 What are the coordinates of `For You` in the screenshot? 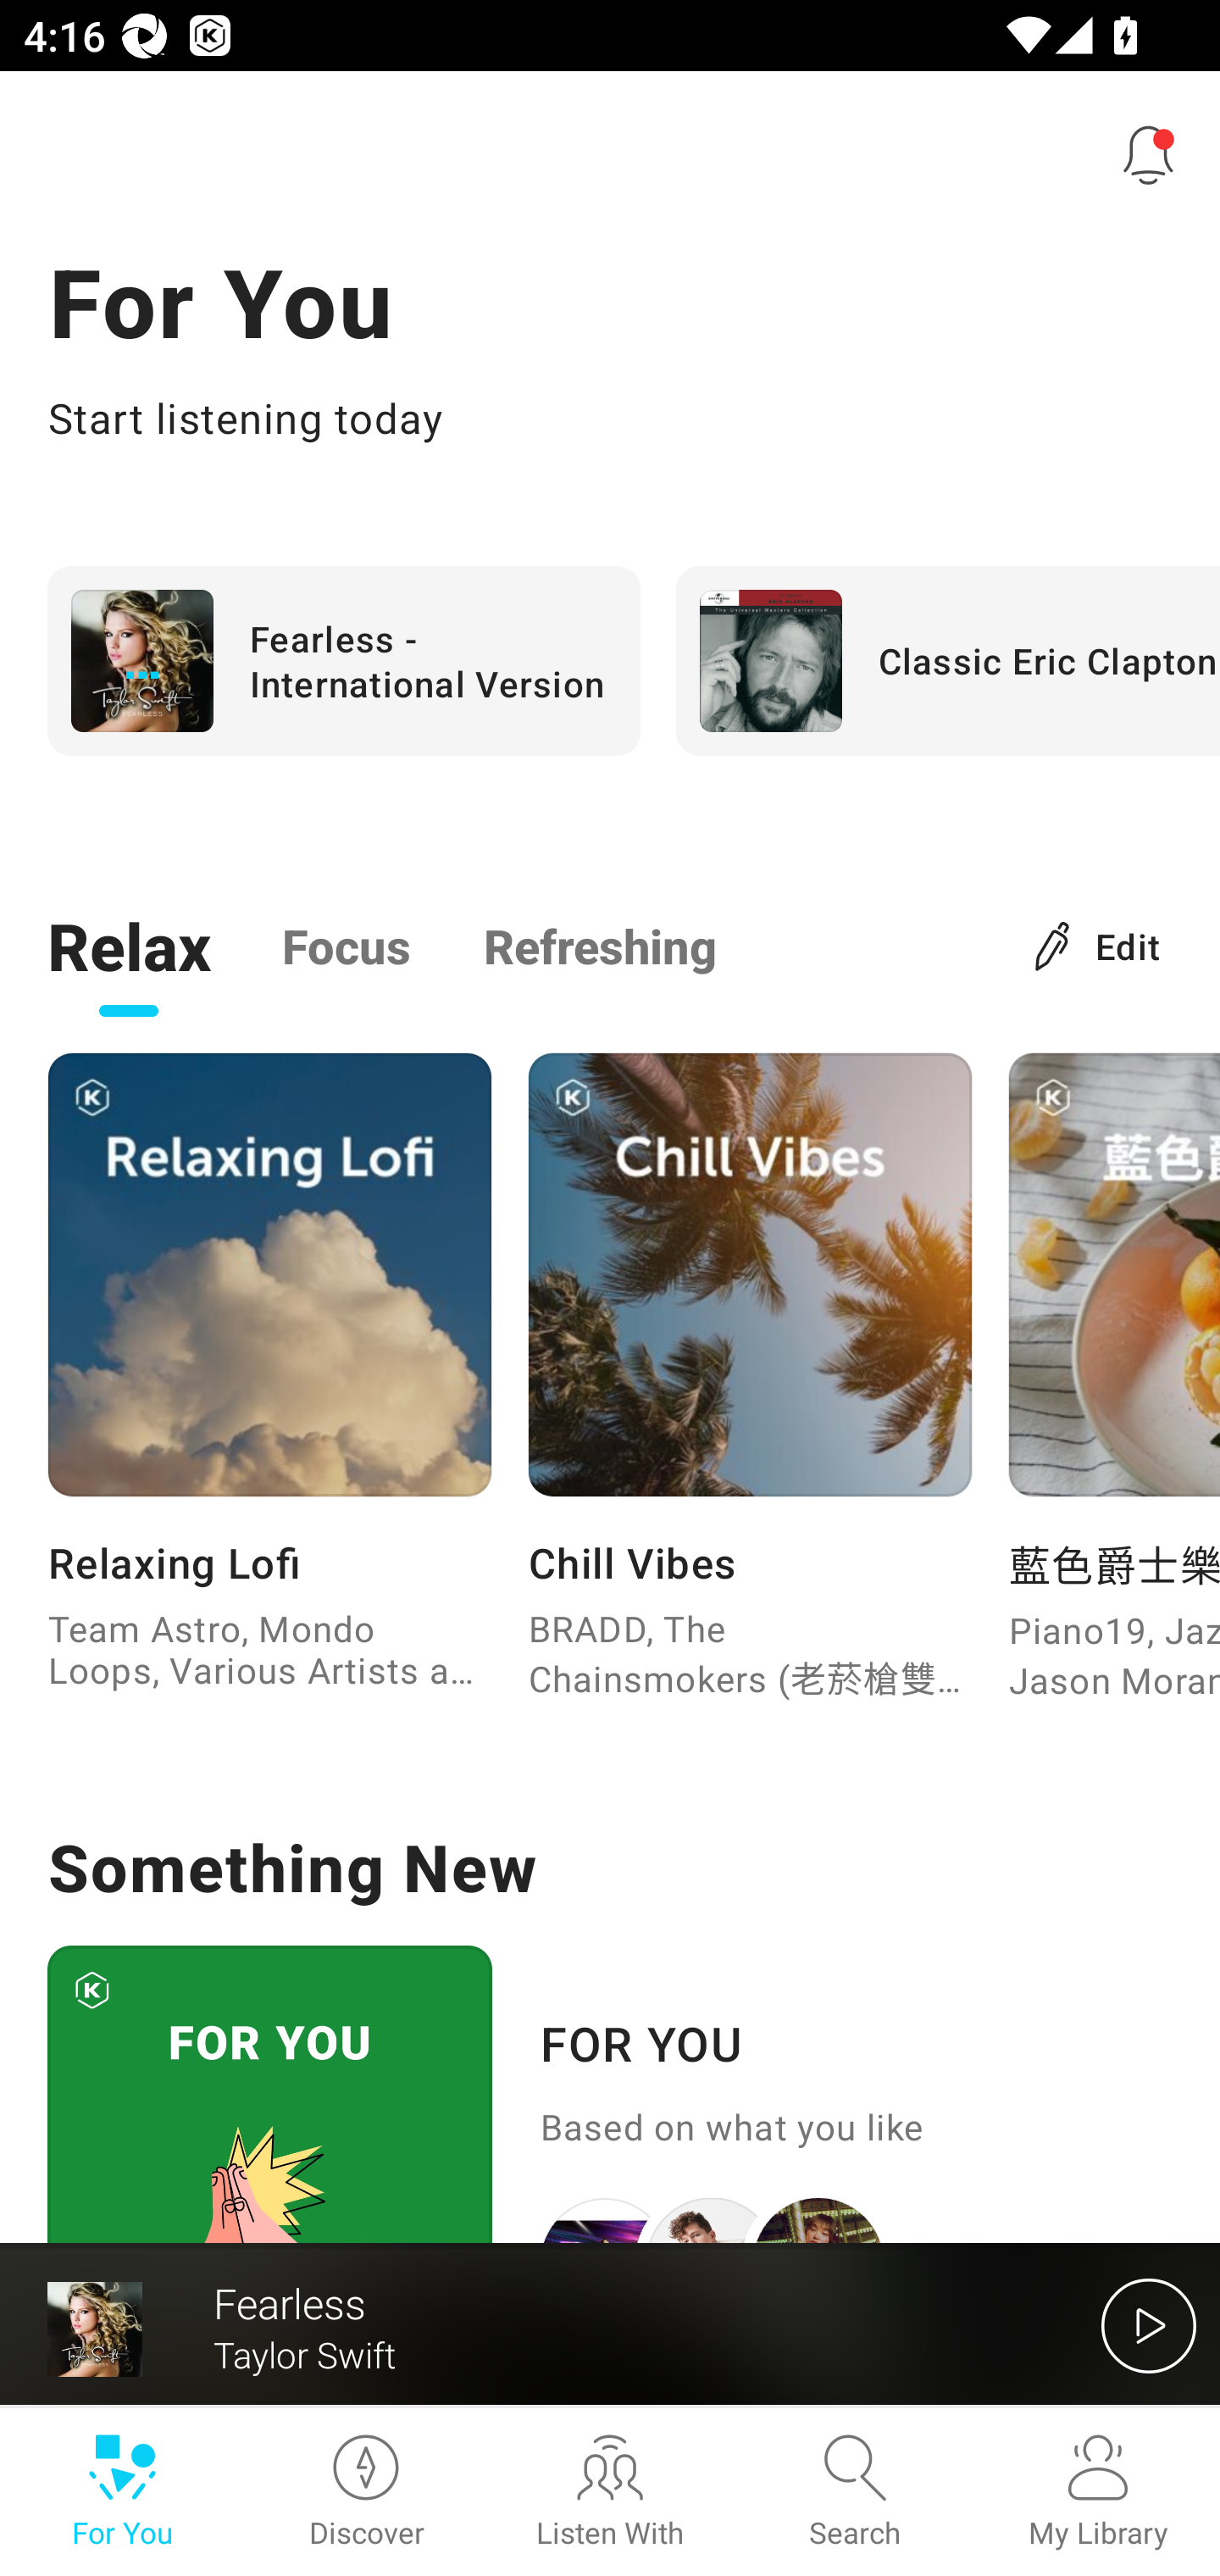 It's located at (122, 2492).